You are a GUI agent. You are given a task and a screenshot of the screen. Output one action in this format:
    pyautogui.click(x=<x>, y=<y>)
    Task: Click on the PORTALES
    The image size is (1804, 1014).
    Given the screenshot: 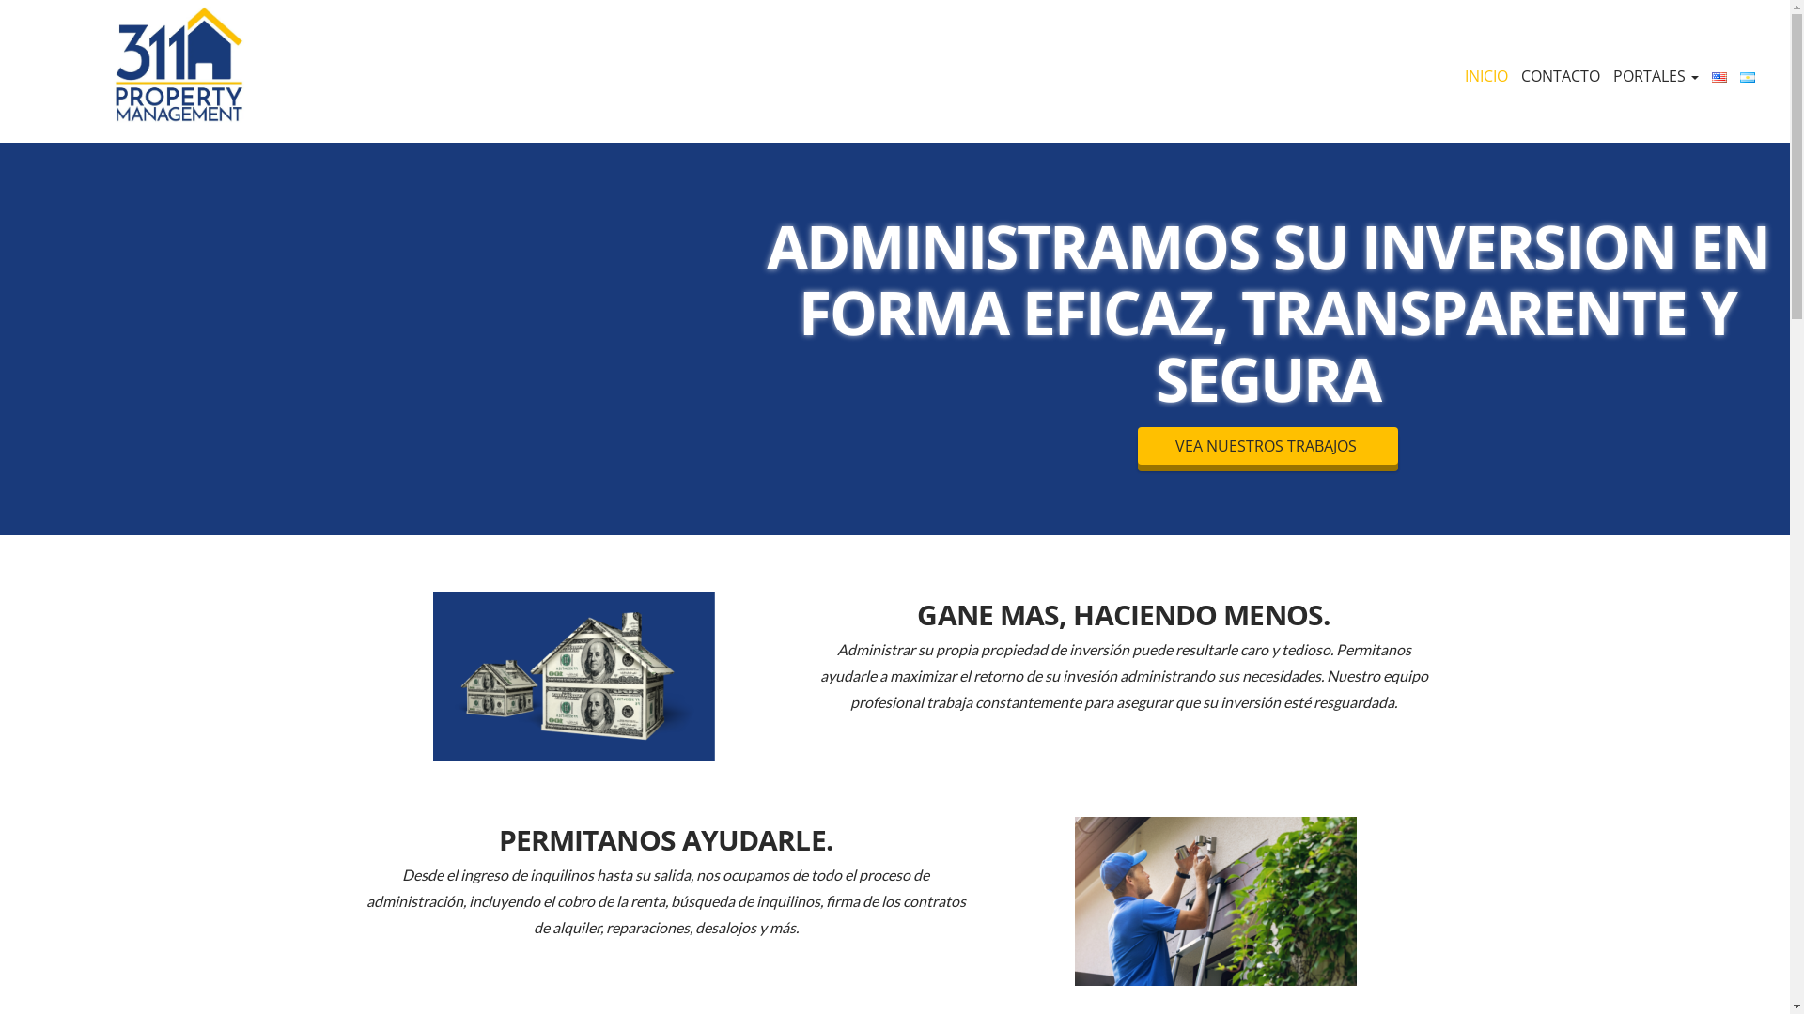 What is the action you would take?
    pyautogui.click(x=1656, y=76)
    